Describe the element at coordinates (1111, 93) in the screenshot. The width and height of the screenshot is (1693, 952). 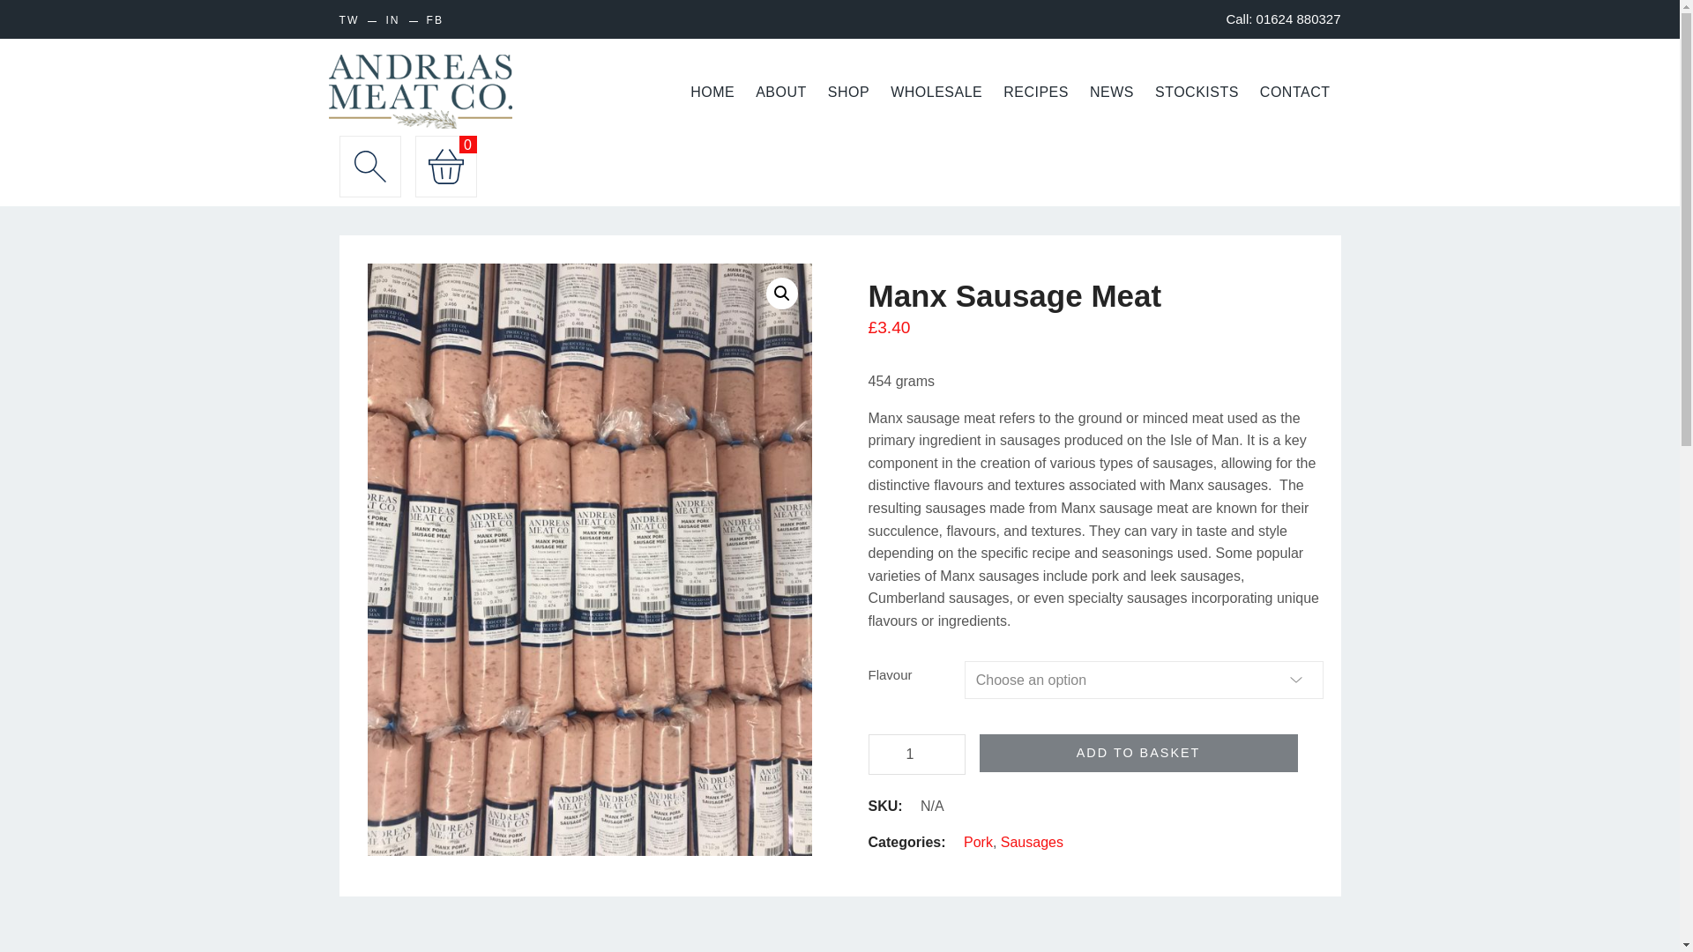
I see `NEWS` at that location.